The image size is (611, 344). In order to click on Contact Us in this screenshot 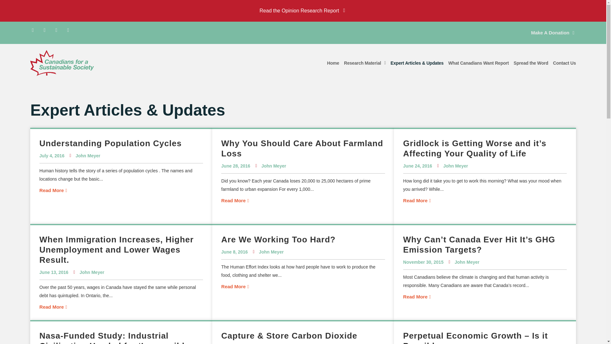, I will do `click(565, 63)`.